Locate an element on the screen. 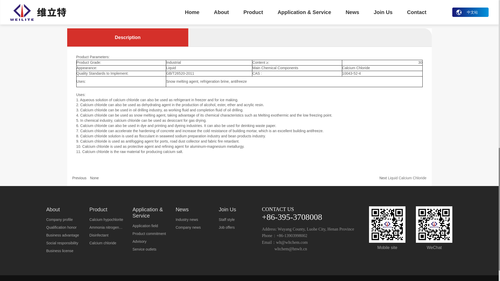 This screenshot has width=500, height=281. QR code is located at coordinates (387, 224).